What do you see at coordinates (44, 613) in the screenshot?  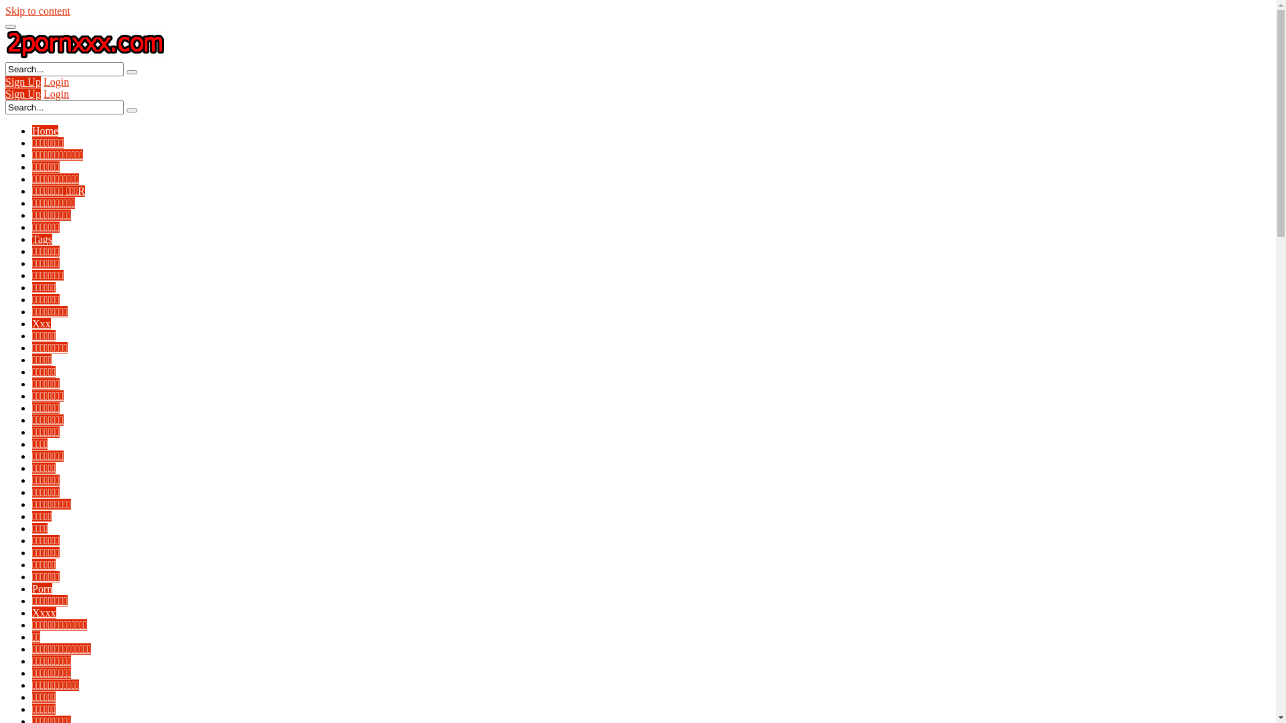 I see `Xxxx` at bounding box center [44, 613].